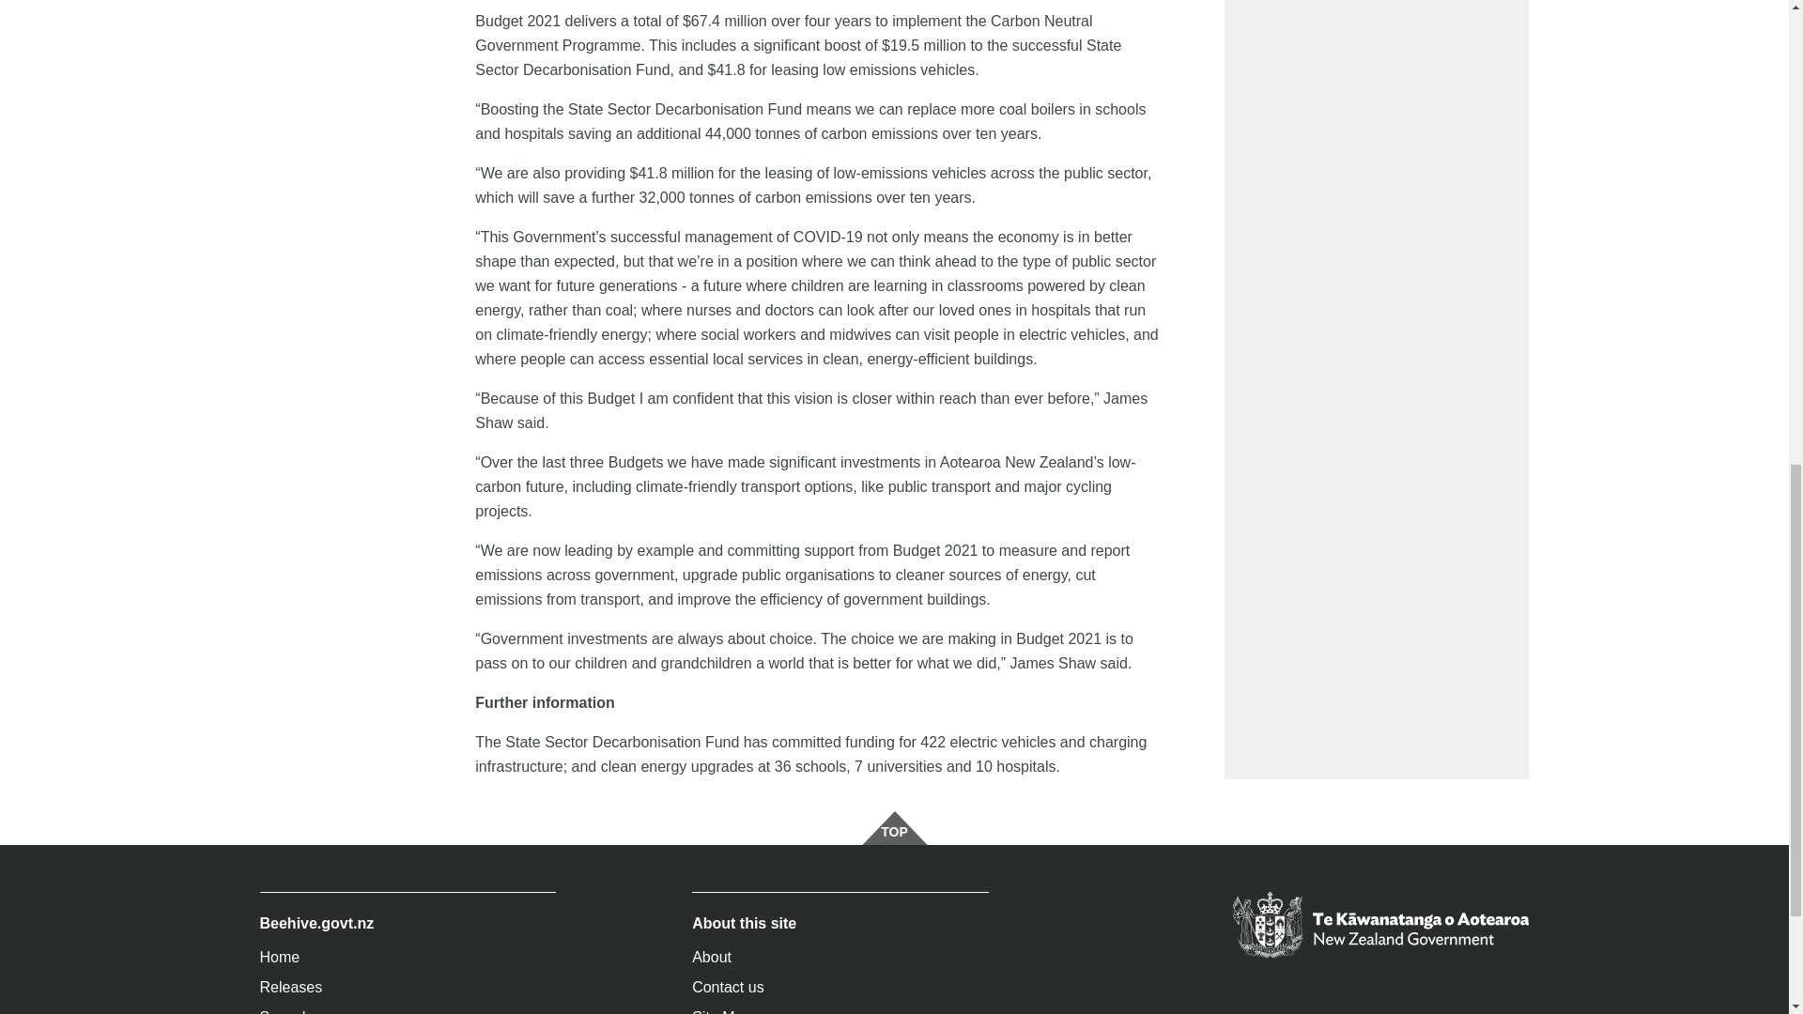 The height and width of the screenshot is (1014, 1803). What do you see at coordinates (840, 958) in the screenshot?
I see `About` at bounding box center [840, 958].